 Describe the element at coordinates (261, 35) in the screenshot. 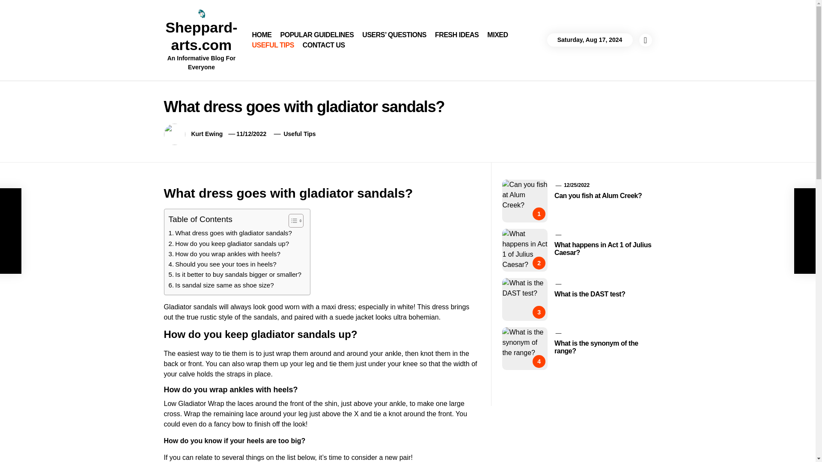

I see `HOME` at that location.